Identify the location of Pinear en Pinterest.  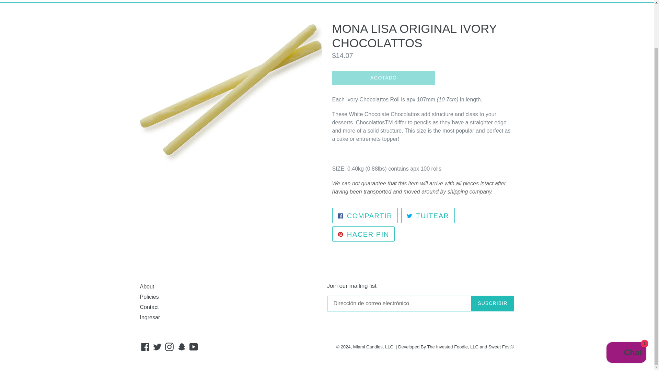
(169, 347).